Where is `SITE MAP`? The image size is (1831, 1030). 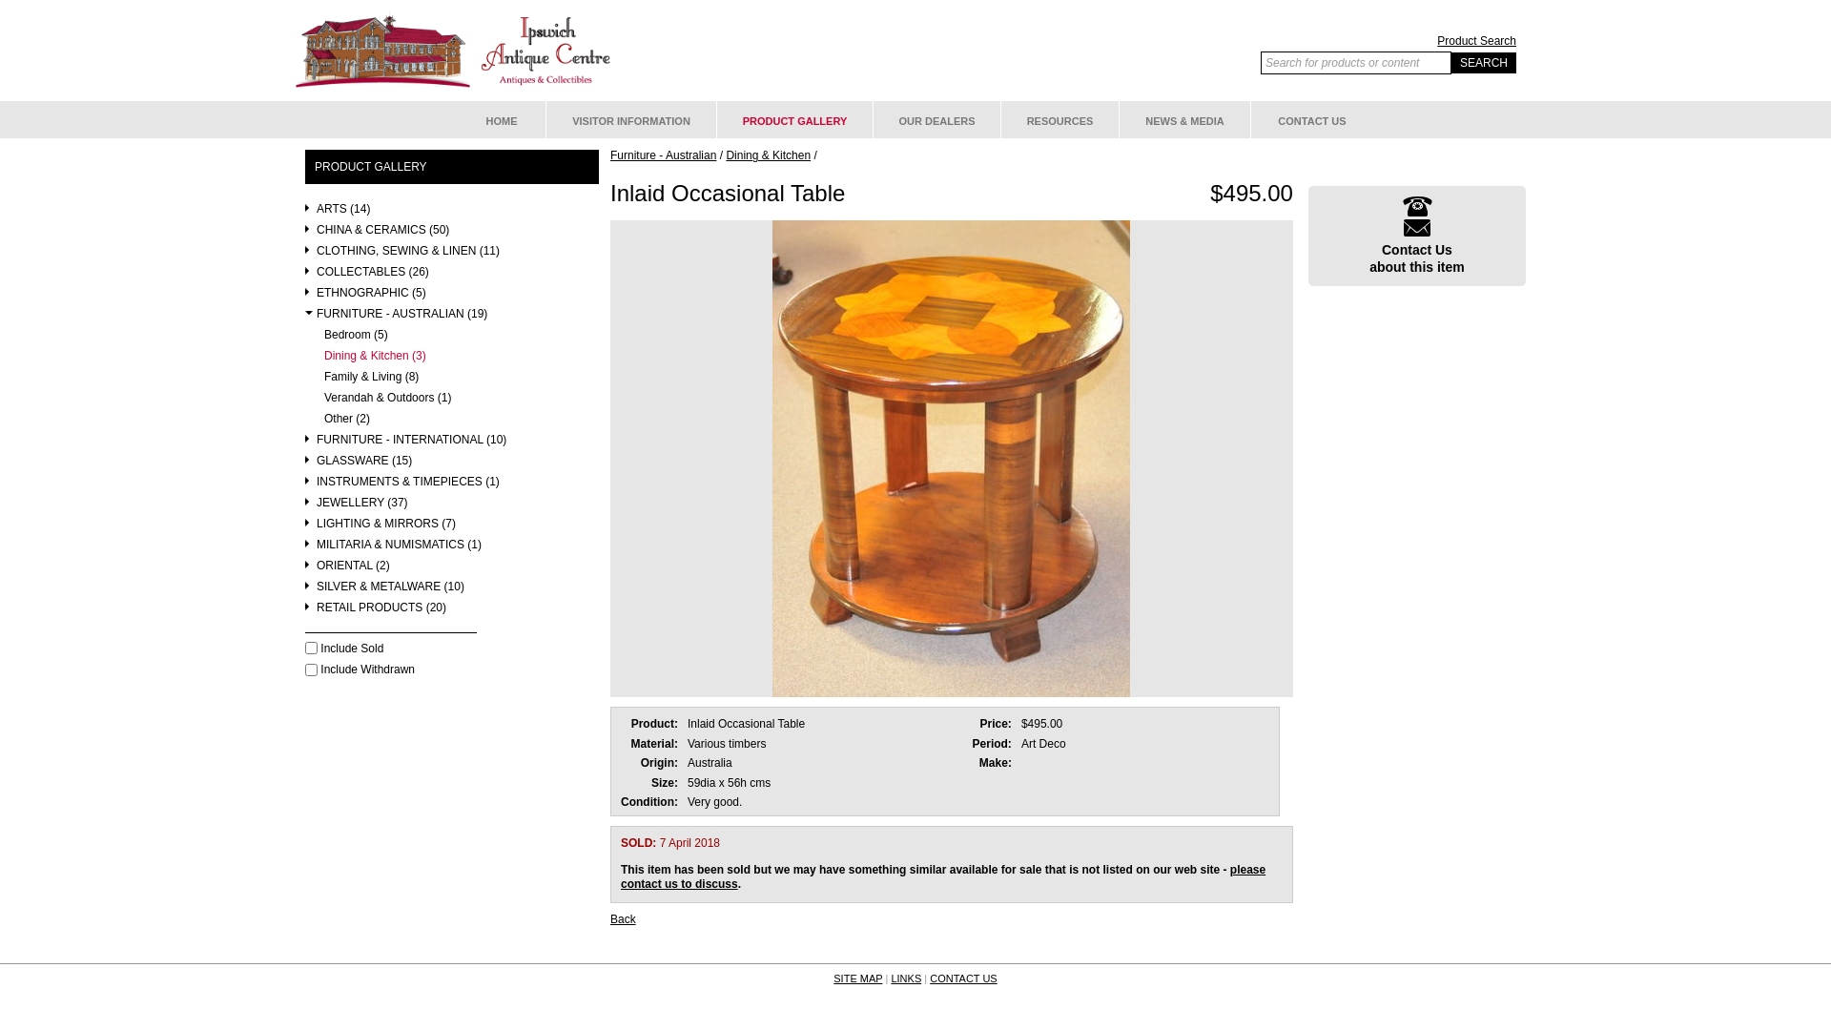 SITE MAP is located at coordinates (858, 978).